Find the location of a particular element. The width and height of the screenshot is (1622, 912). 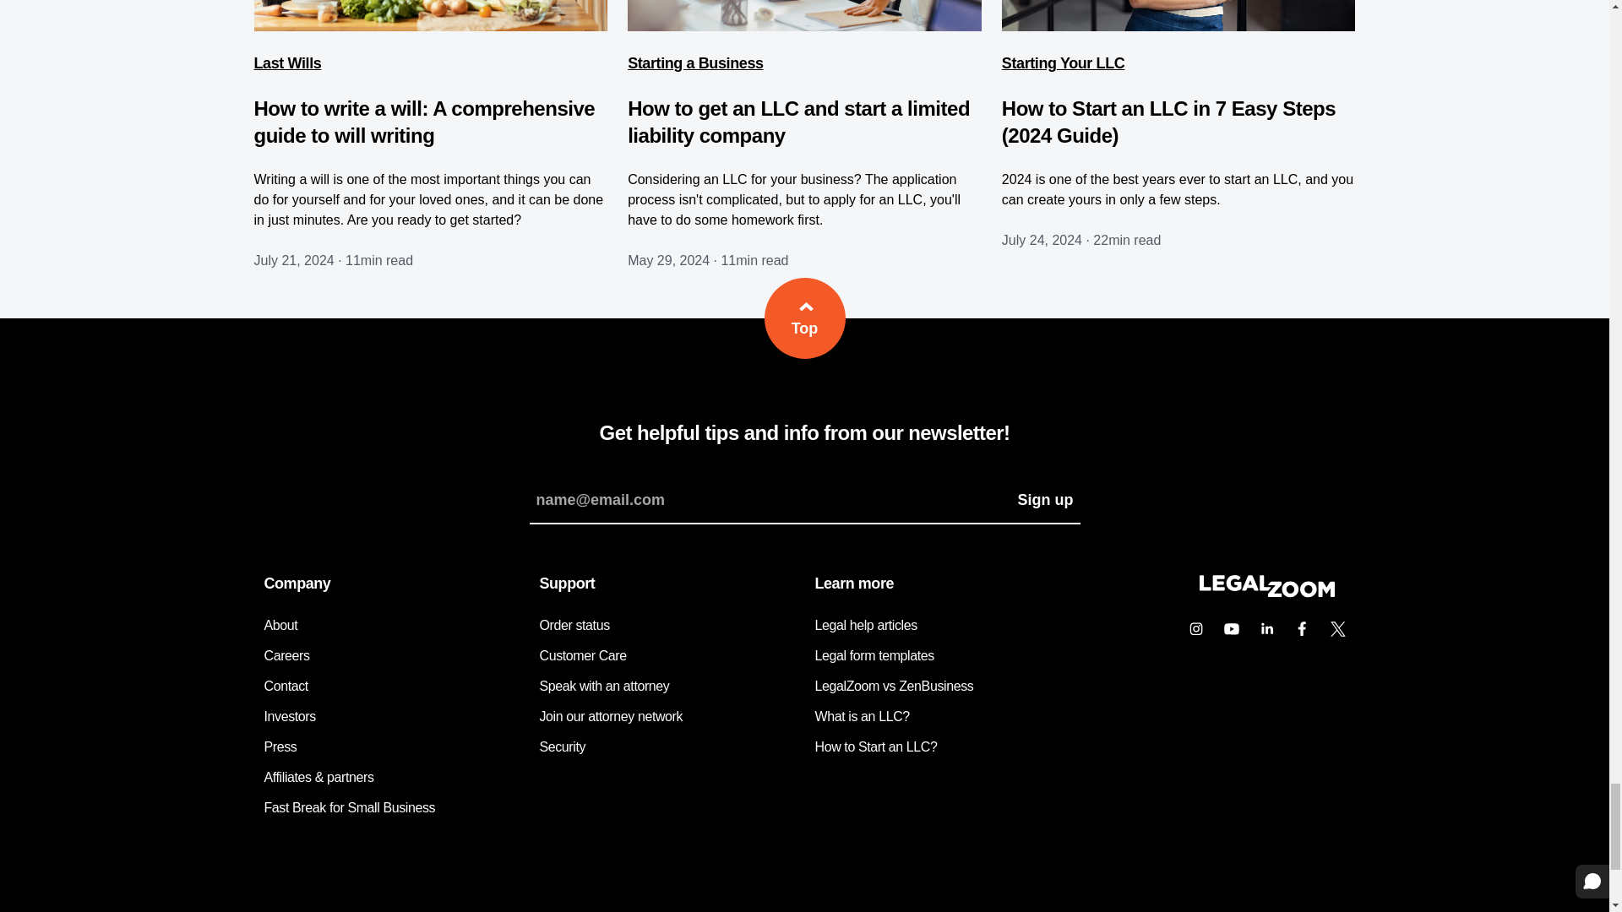

Back to top is located at coordinates (804, 318).